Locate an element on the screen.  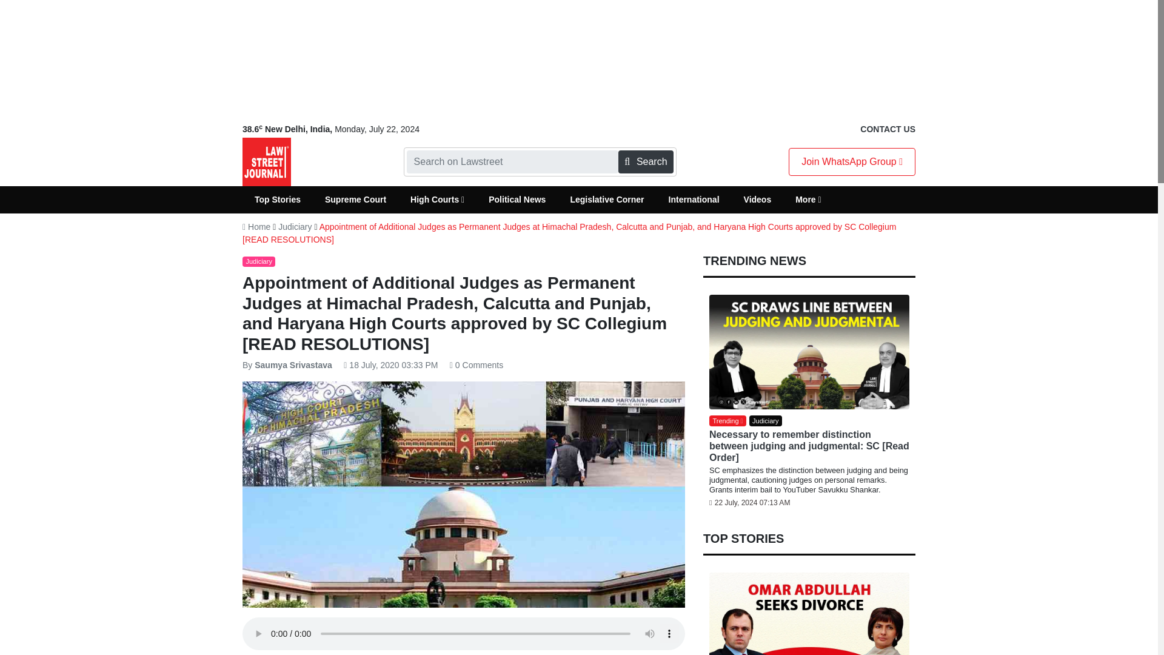
Political News is located at coordinates (517, 200).